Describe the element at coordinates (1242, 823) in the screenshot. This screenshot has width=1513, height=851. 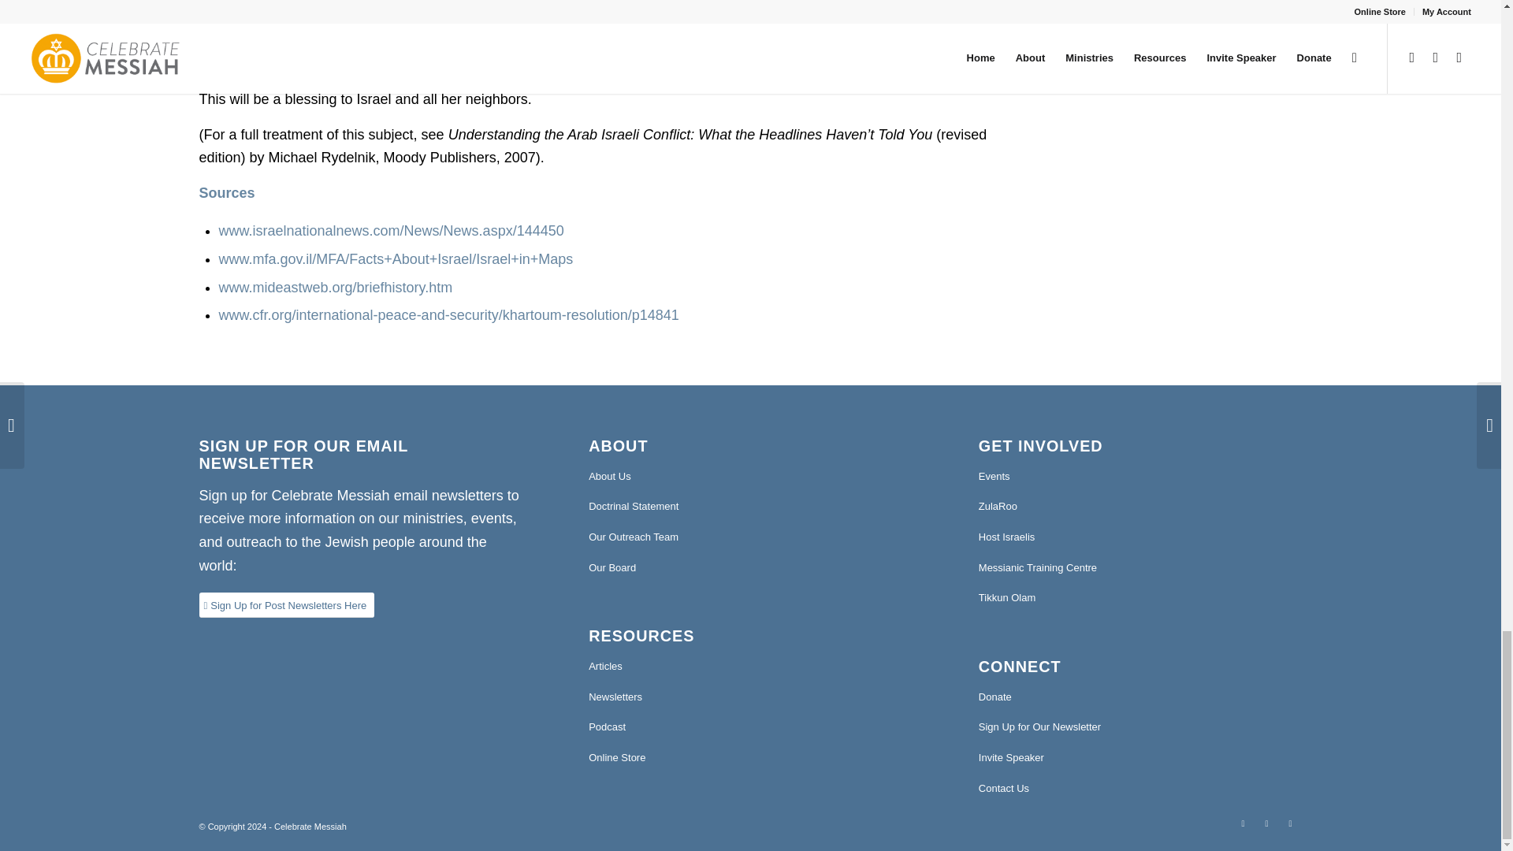
I see `Youtube` at that location.